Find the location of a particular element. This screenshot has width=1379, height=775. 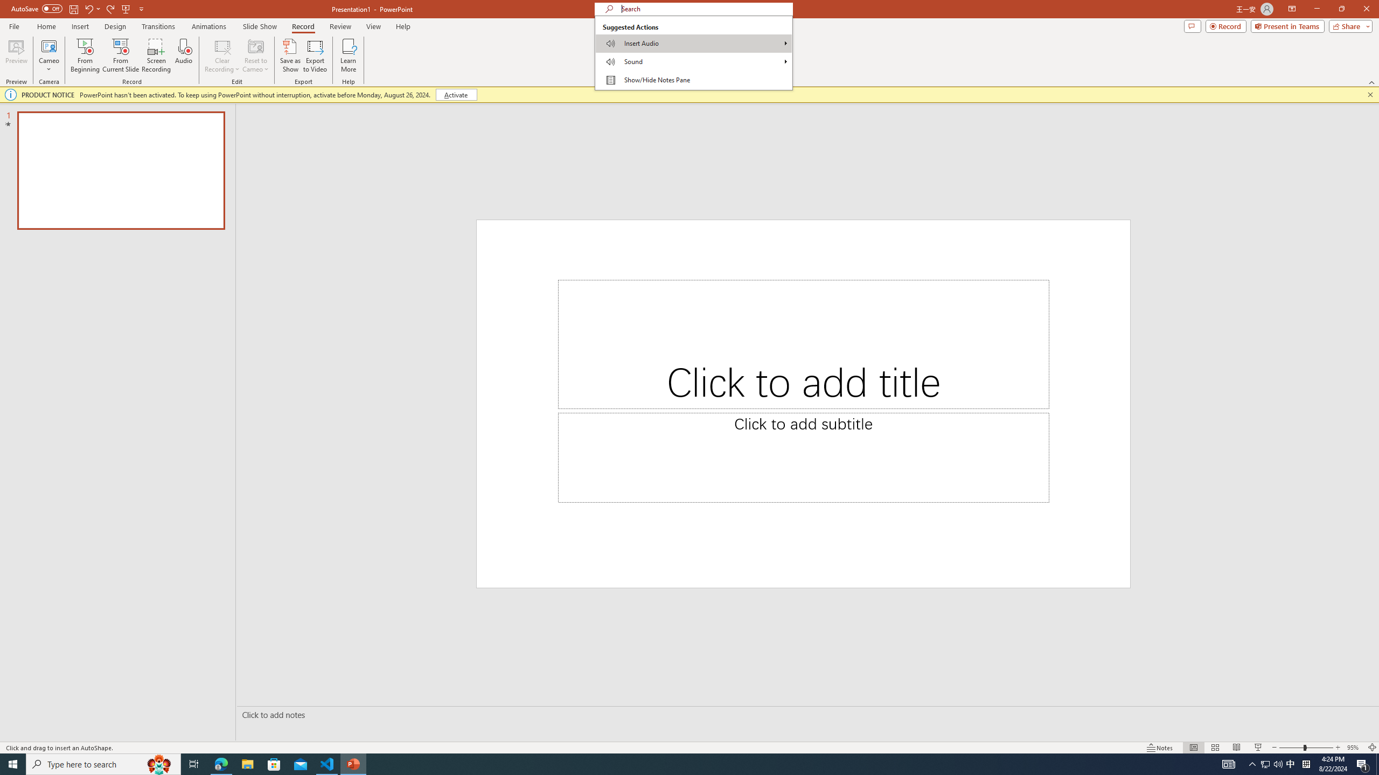

Activate is located at coordinates (456, 95).